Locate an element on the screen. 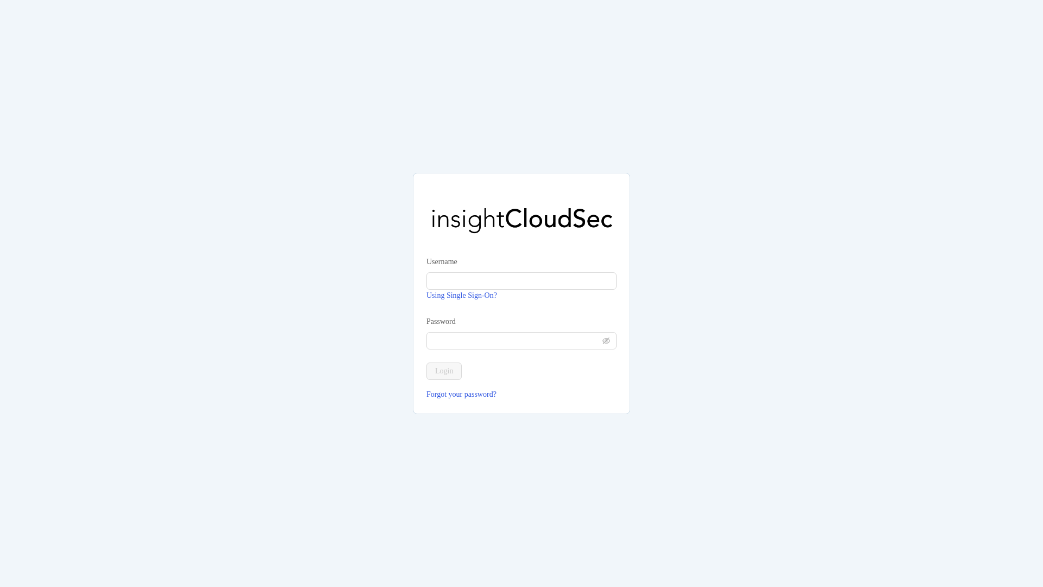 The width and height of the screenshot is (1043, 587). Forgot your password? is located at coordinates (521, 394).